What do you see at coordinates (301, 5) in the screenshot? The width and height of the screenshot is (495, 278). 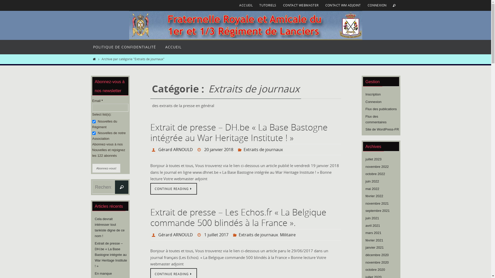 I see `CONTACT WEBMASTER` at bounding box center [301, 5].